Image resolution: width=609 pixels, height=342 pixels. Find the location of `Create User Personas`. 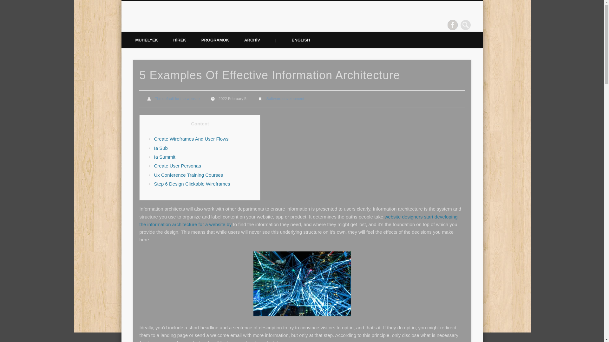

Create User Personas is located at coordinates (177, 166).